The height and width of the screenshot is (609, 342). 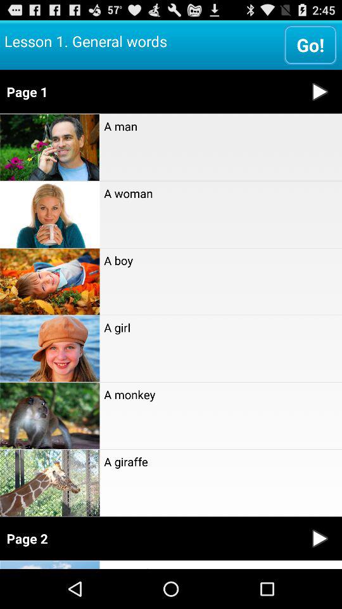 What do you see at coordinates (220, 126) in the screenshot?
I see `scroll to the a man` at bounding box center [220, 126].